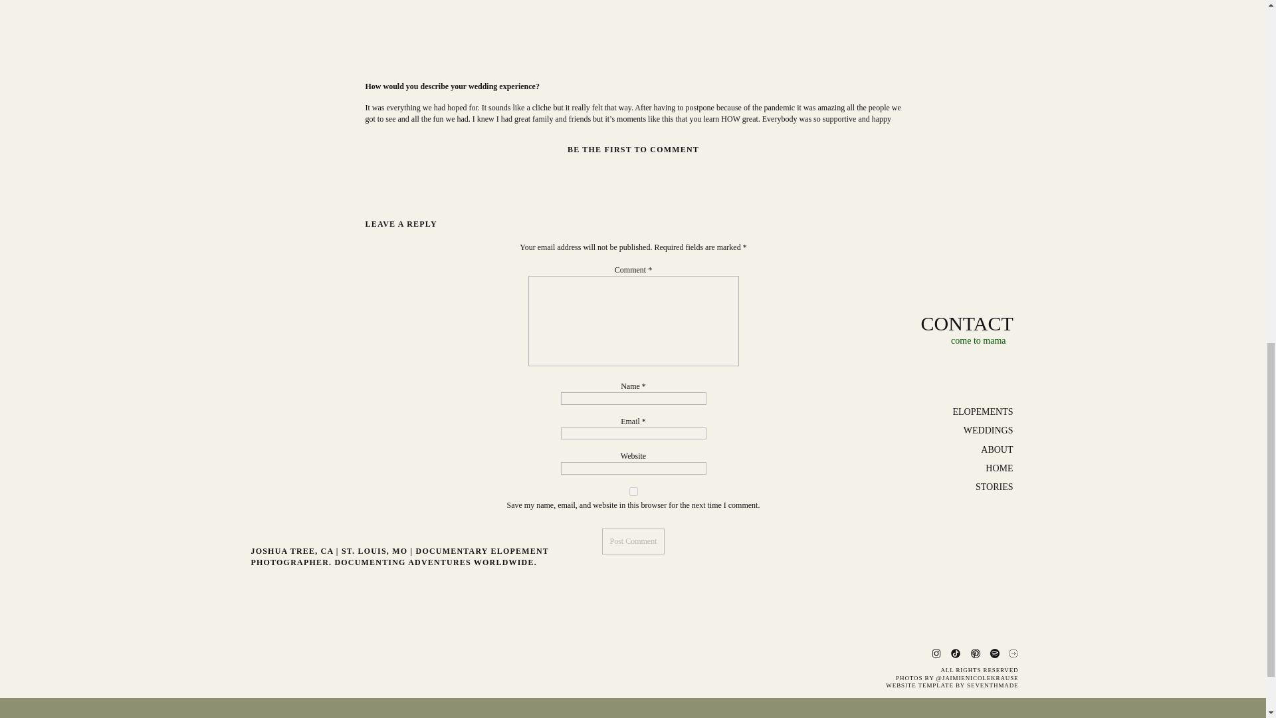  What do you see at coordinates (963, 431) in the screenshot?
I see `WEDDINGS` at bounding box center [963, 431].